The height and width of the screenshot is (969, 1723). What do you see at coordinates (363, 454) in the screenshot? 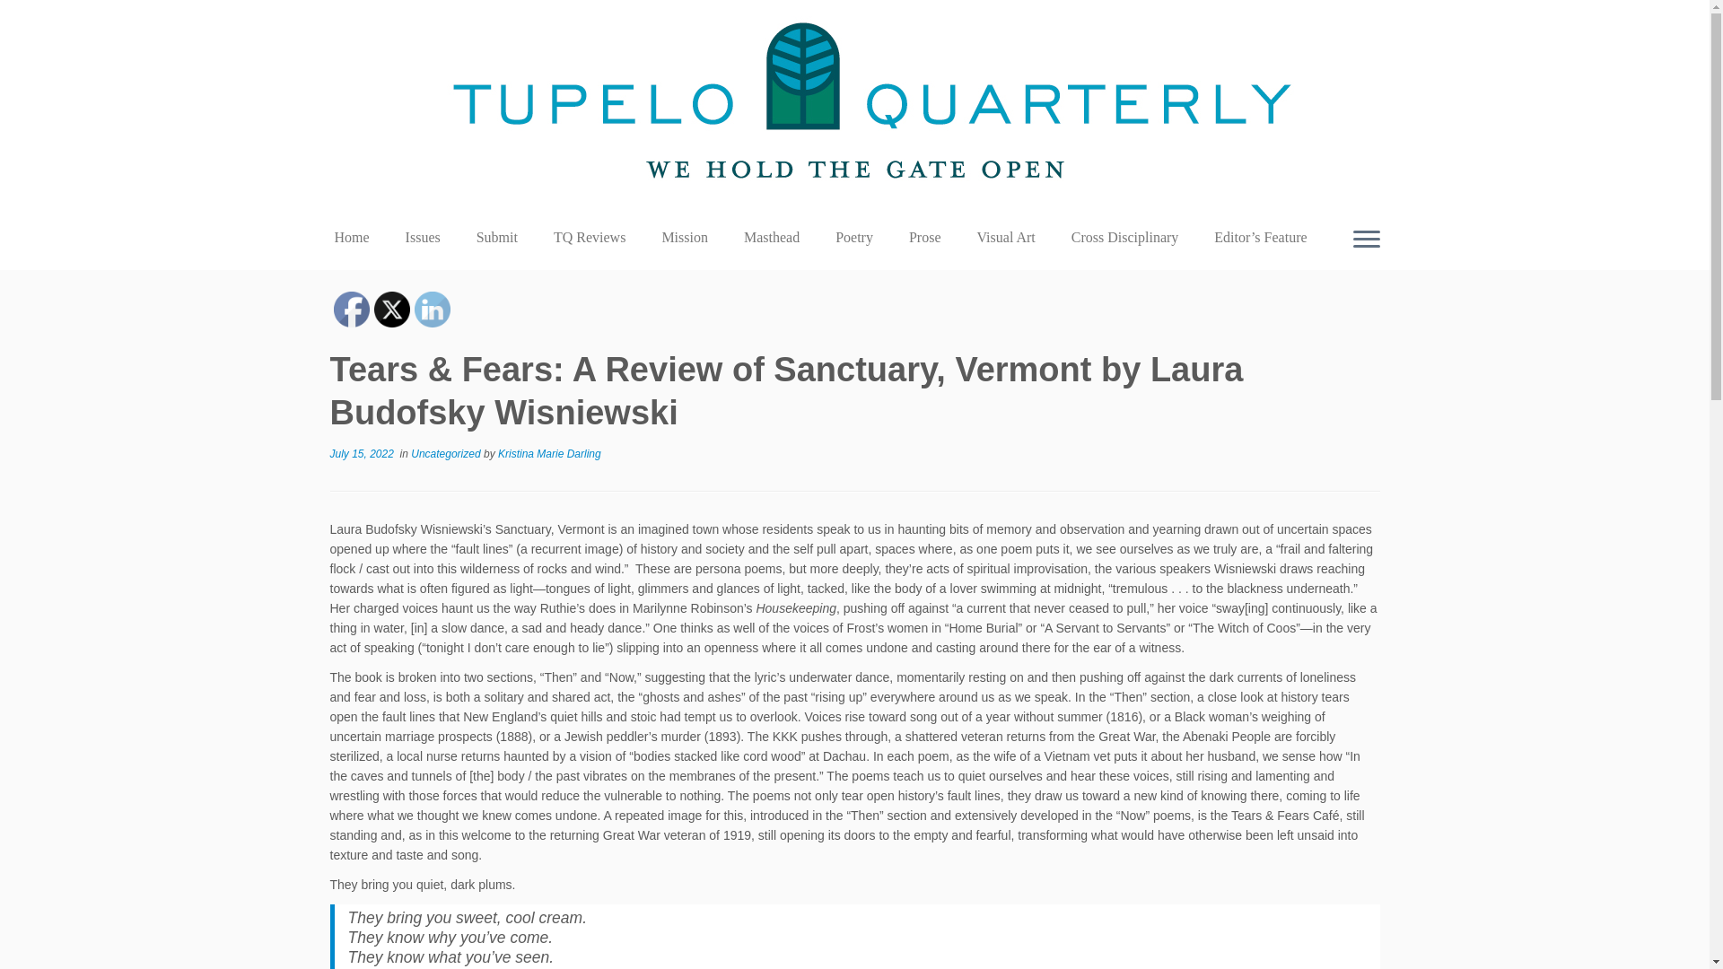
I see `July 15, 2022` at bounding box center [363, 454].